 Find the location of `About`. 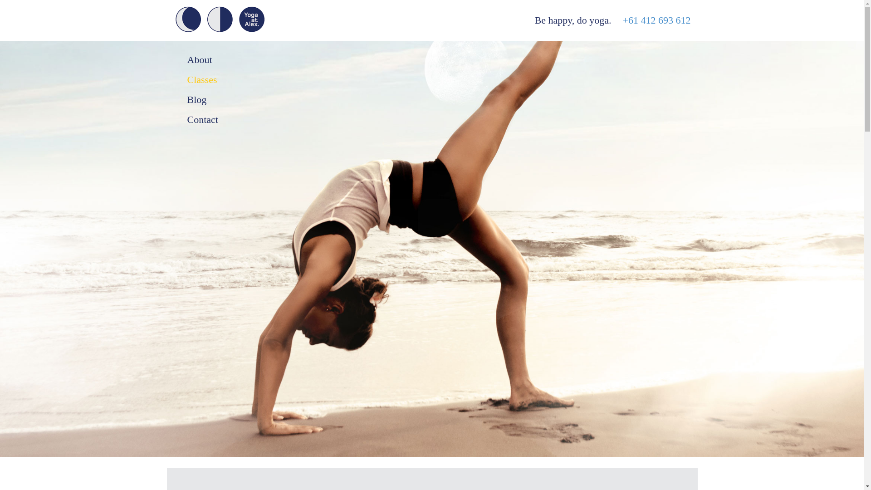

About is located at coordinates (232, 60).